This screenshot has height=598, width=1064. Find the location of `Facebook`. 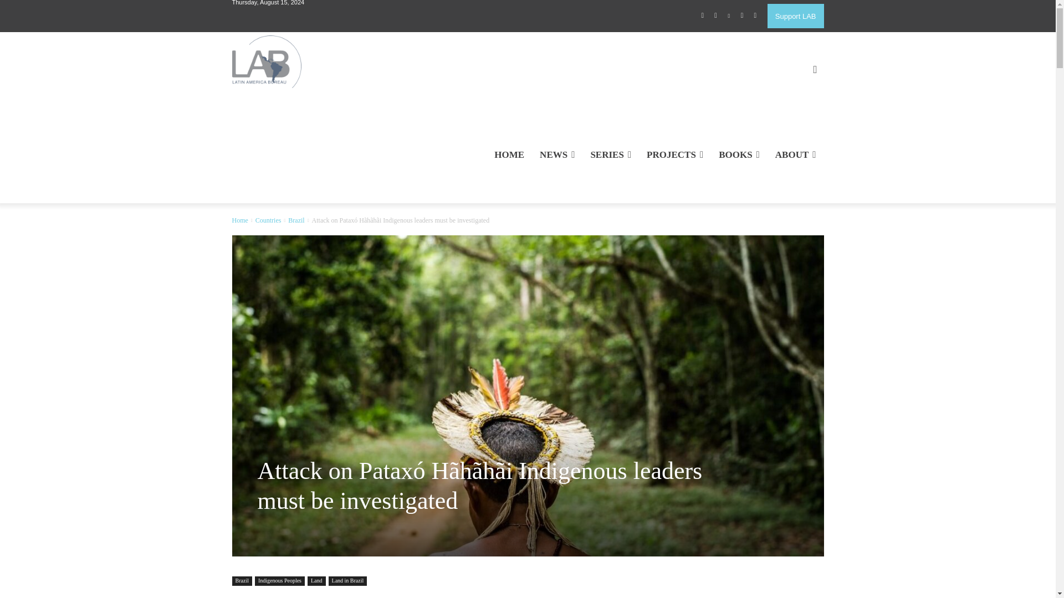

Facebook is located at coordinates (703, 16).